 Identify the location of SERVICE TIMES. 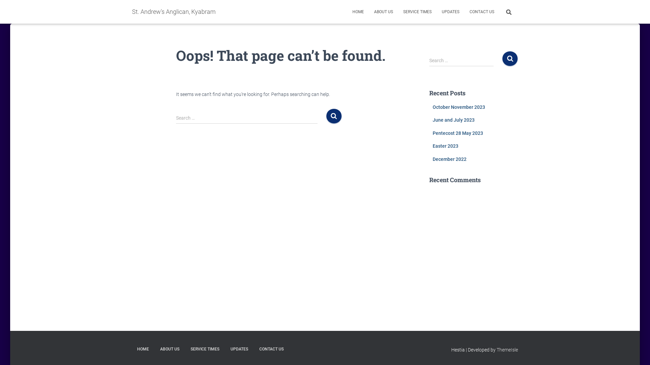
(205, 349).